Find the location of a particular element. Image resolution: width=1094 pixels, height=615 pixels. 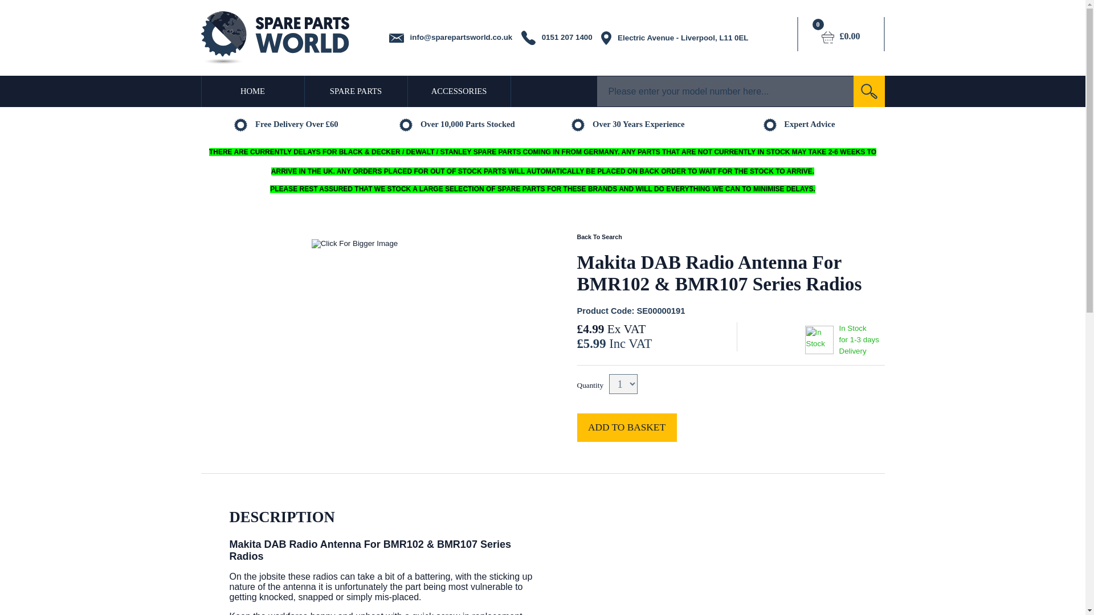

Back To Search is located at coordinates (598, 237).